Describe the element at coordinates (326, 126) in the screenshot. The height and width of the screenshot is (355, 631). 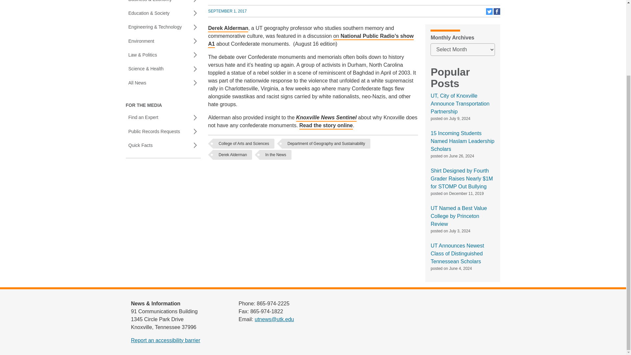
I see `Knoxville News Sentinel` at that location.